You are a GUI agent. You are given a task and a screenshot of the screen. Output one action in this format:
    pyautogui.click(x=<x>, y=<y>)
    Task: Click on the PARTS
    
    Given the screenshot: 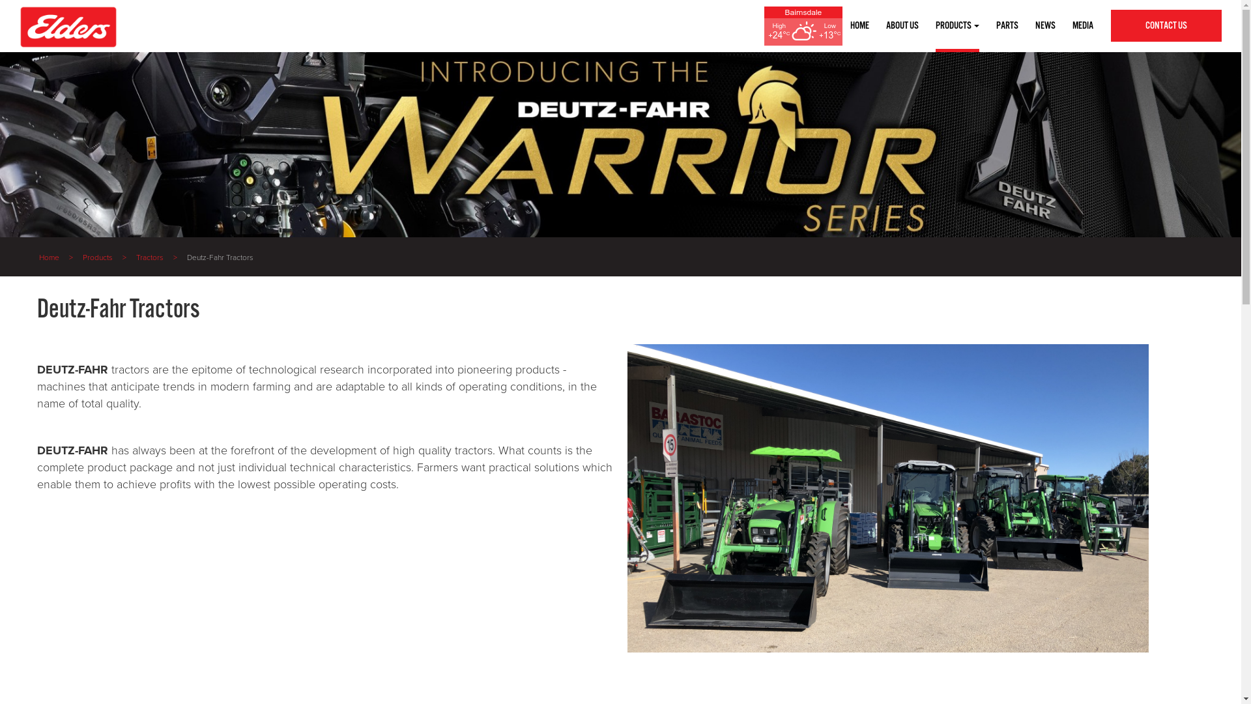 What is the action you would take?
    pyautogui.click(x=1007, y=26)
    